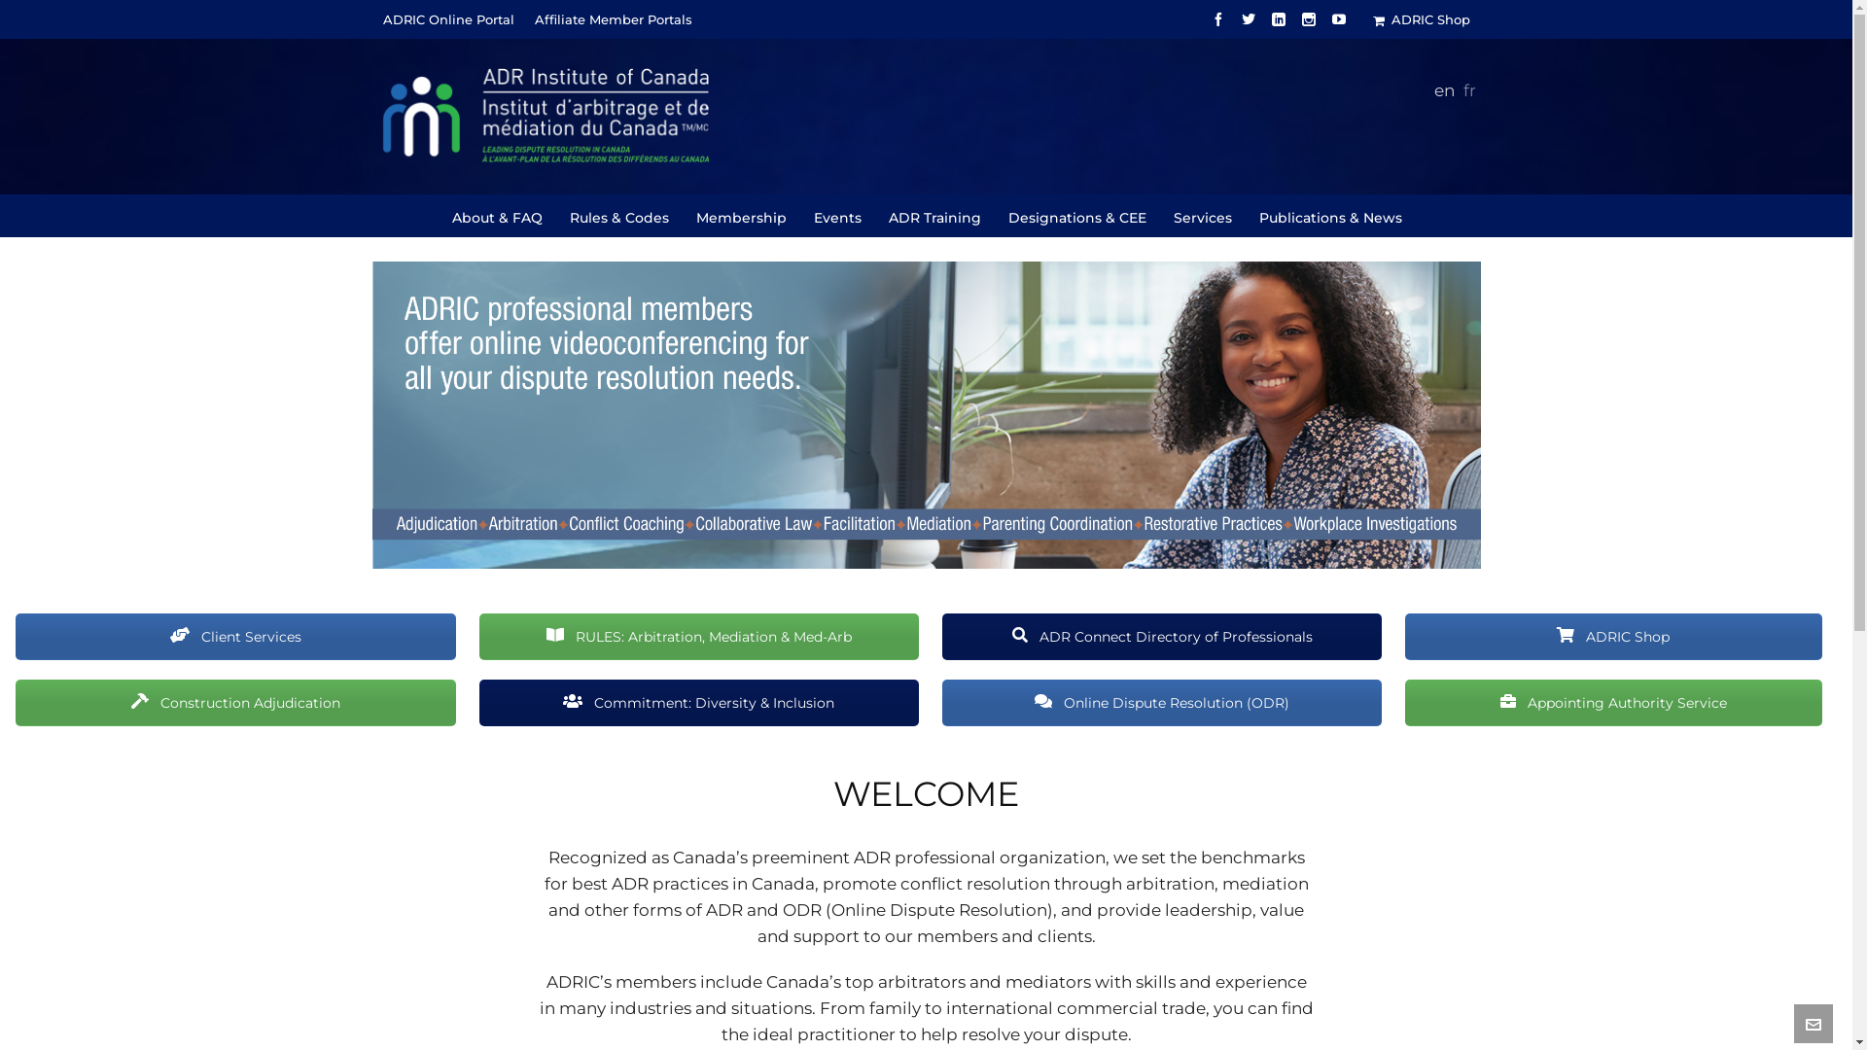 This screenshot has height=1050, width=1867. Describe the element at coordinates (699, 703) in the screenshot. I see `Commitment: Diversity & Inclusion` at that location.